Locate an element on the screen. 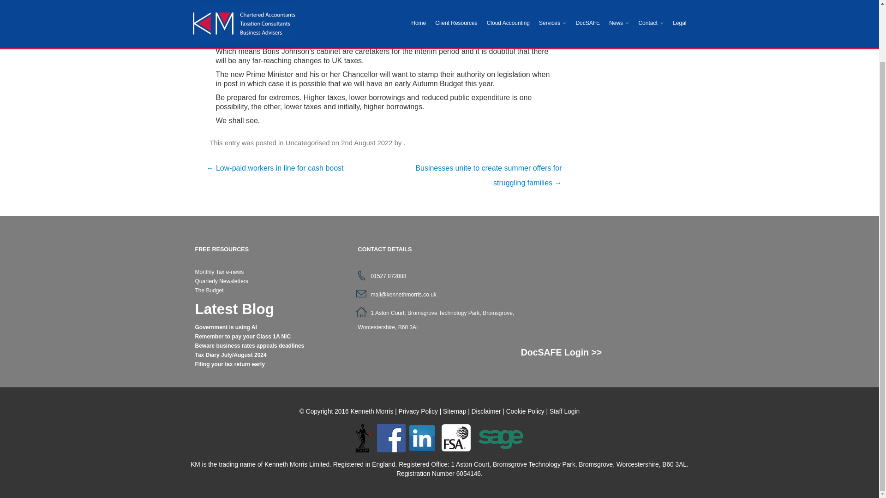 The image size is (886, 498). Cookie Policy is located at coordinates (525, 411).